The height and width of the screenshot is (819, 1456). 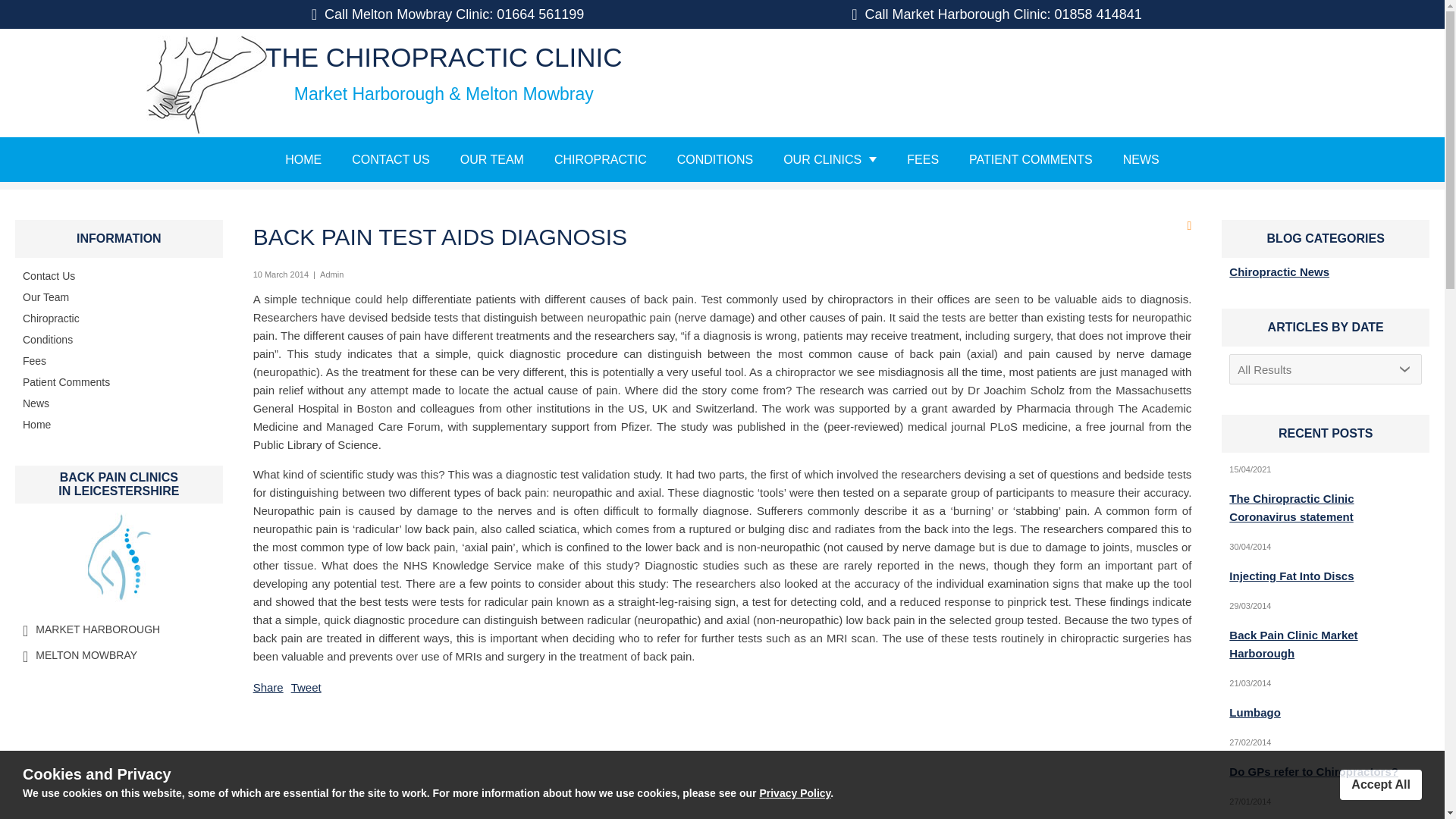 I want to click on Tweet, so click(x=306, y=687).